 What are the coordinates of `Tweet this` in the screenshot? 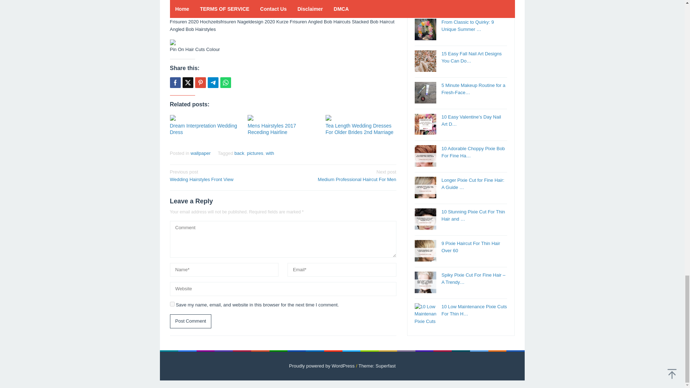 It's located at (188, 83).